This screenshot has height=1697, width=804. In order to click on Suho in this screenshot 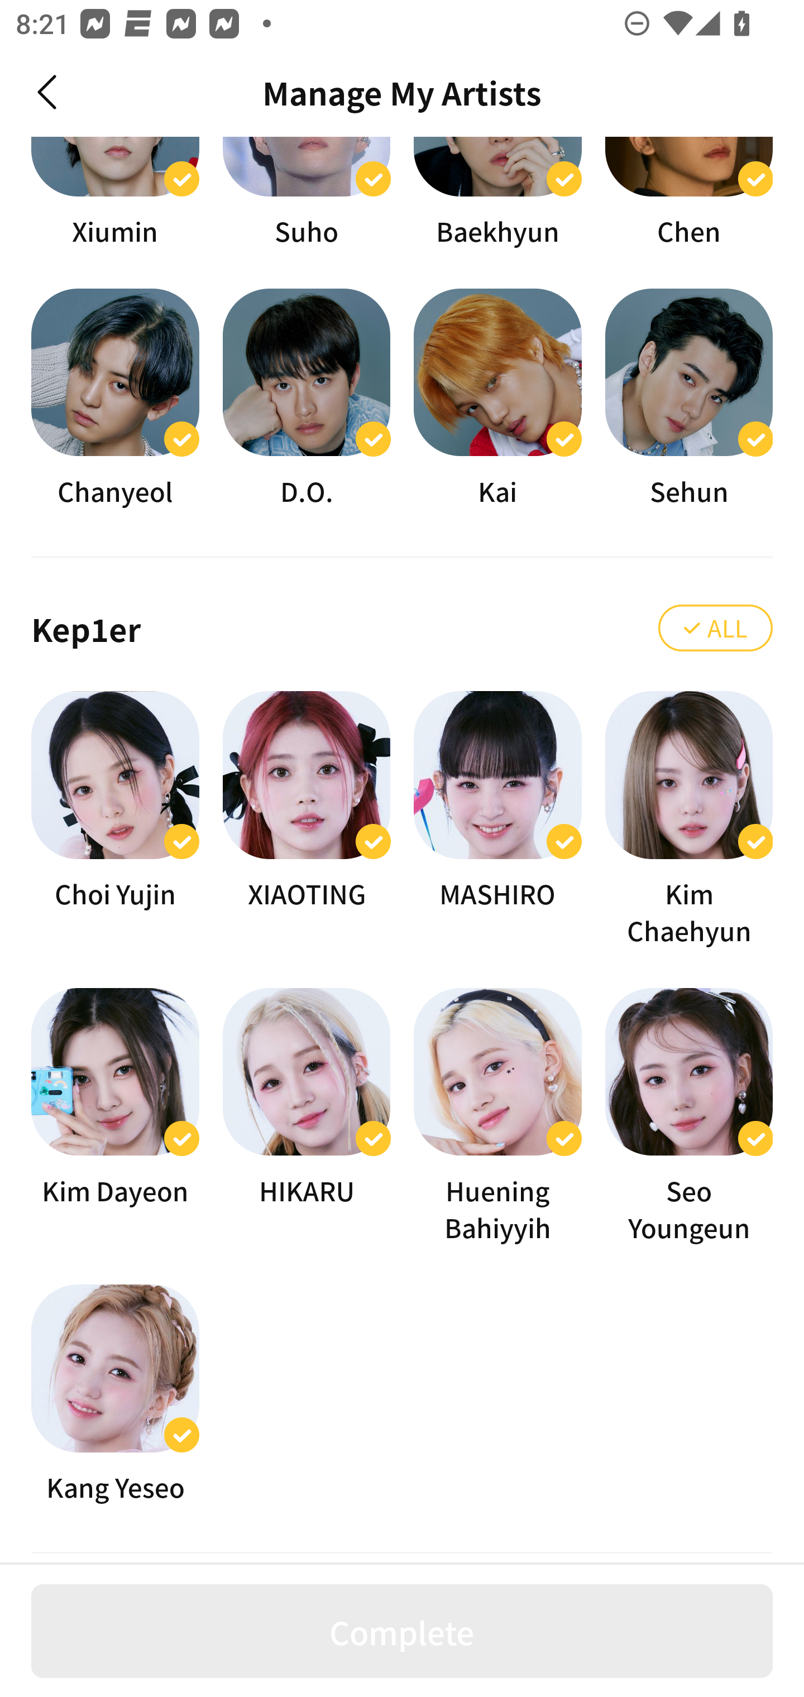, I will do `click(306, 193)`.